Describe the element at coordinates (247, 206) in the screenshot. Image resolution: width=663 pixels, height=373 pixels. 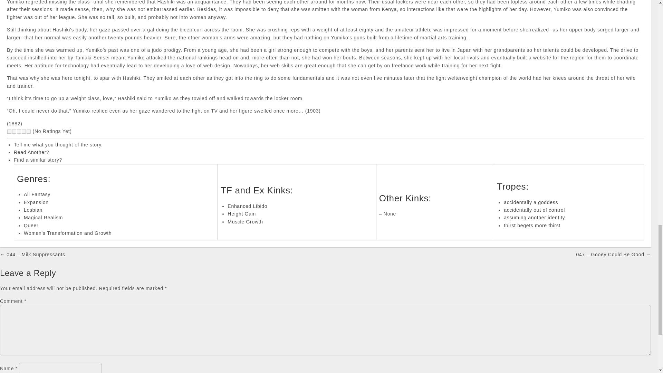
I see `Enhanced Libido` at that location.